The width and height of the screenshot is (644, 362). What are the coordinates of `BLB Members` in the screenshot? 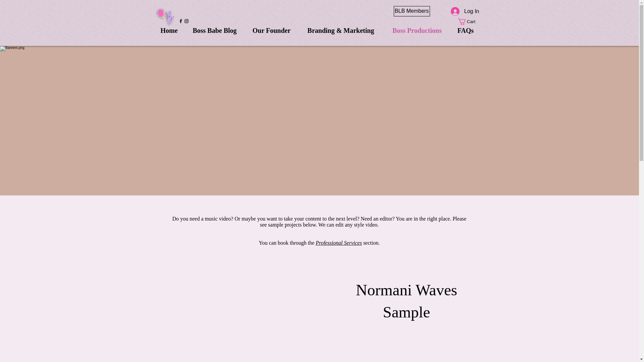 It's located at (412, 11).